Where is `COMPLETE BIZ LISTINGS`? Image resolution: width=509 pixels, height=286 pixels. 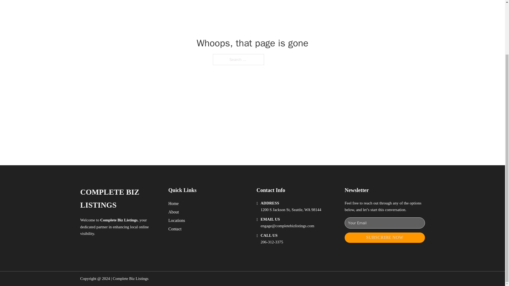
COMPLETE BIZ LISTINGS is located at coordinates (120, 199).